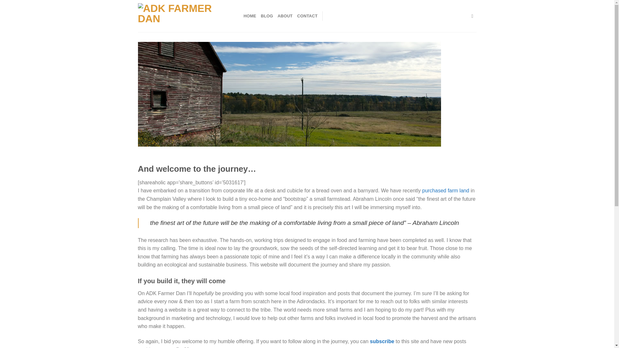 Image resolution: width=619 pixels, height=348 pixels. Describe the element at coordinates (446, 191) in the screenshot. I see `purchased farm land` at that location.